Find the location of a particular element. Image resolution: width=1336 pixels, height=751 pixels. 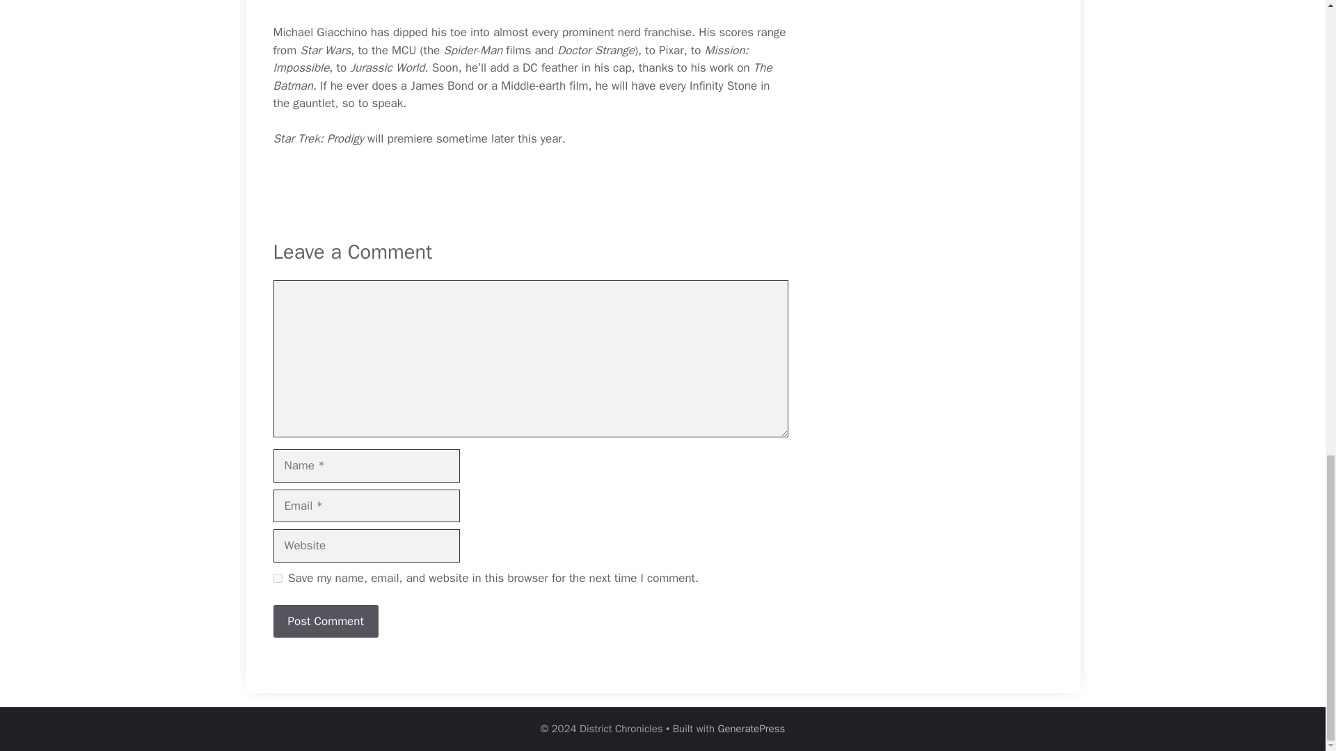

Spider-Man is located at coordinates (472, 50).